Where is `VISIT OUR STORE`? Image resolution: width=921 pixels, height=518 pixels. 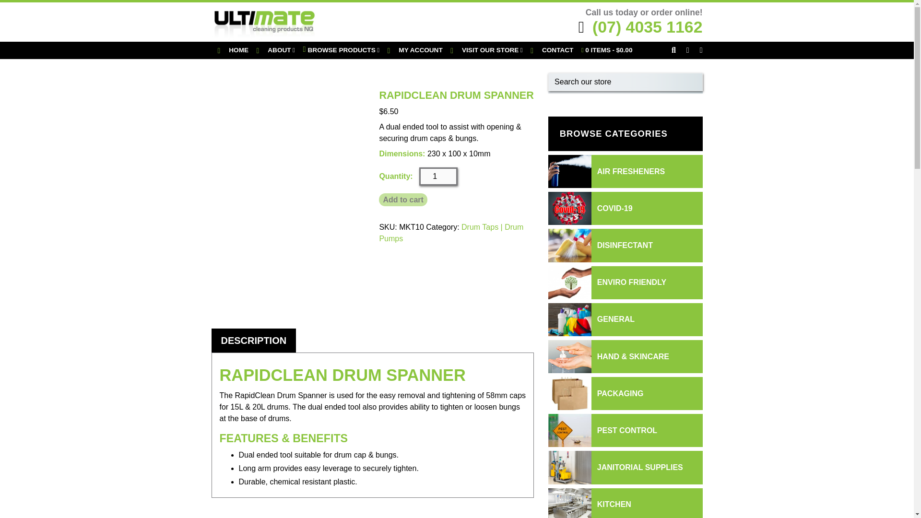
VISIT OUR STORE is located at coordinates (486, 50).